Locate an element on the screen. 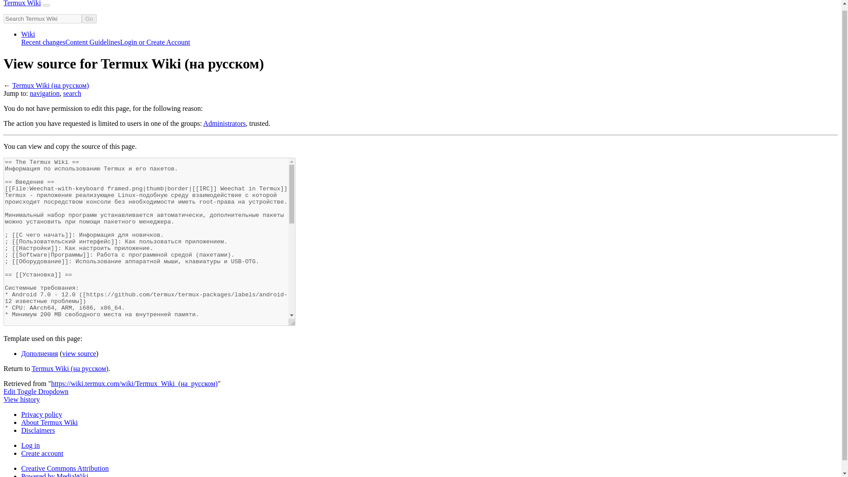 The image size is (848, 477). Creative Commons Attribution is located at coordinates (64, 468).